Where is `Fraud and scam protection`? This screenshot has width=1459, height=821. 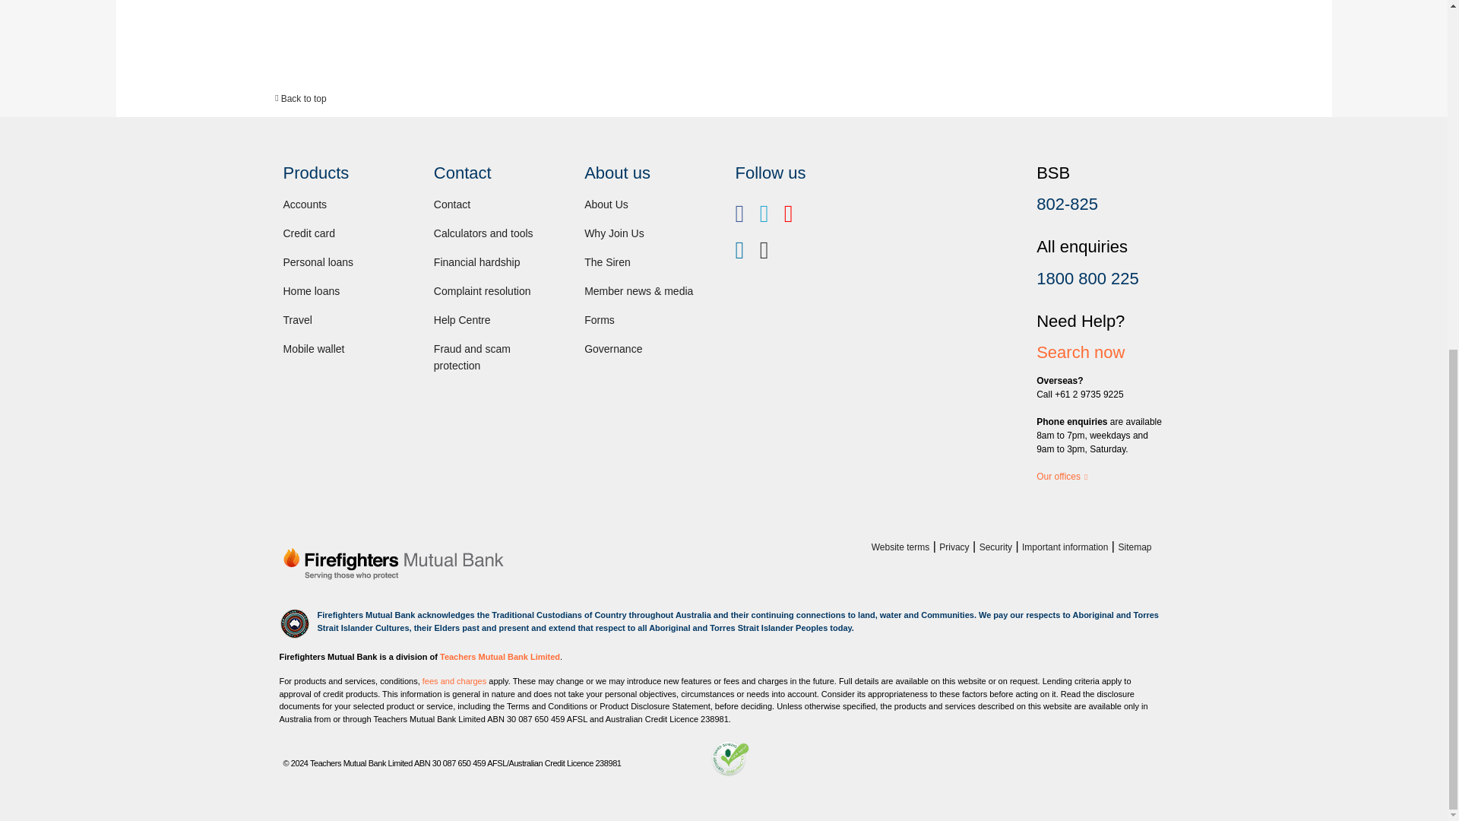 Fraud and scam protection is located at coordinates (472, 357).